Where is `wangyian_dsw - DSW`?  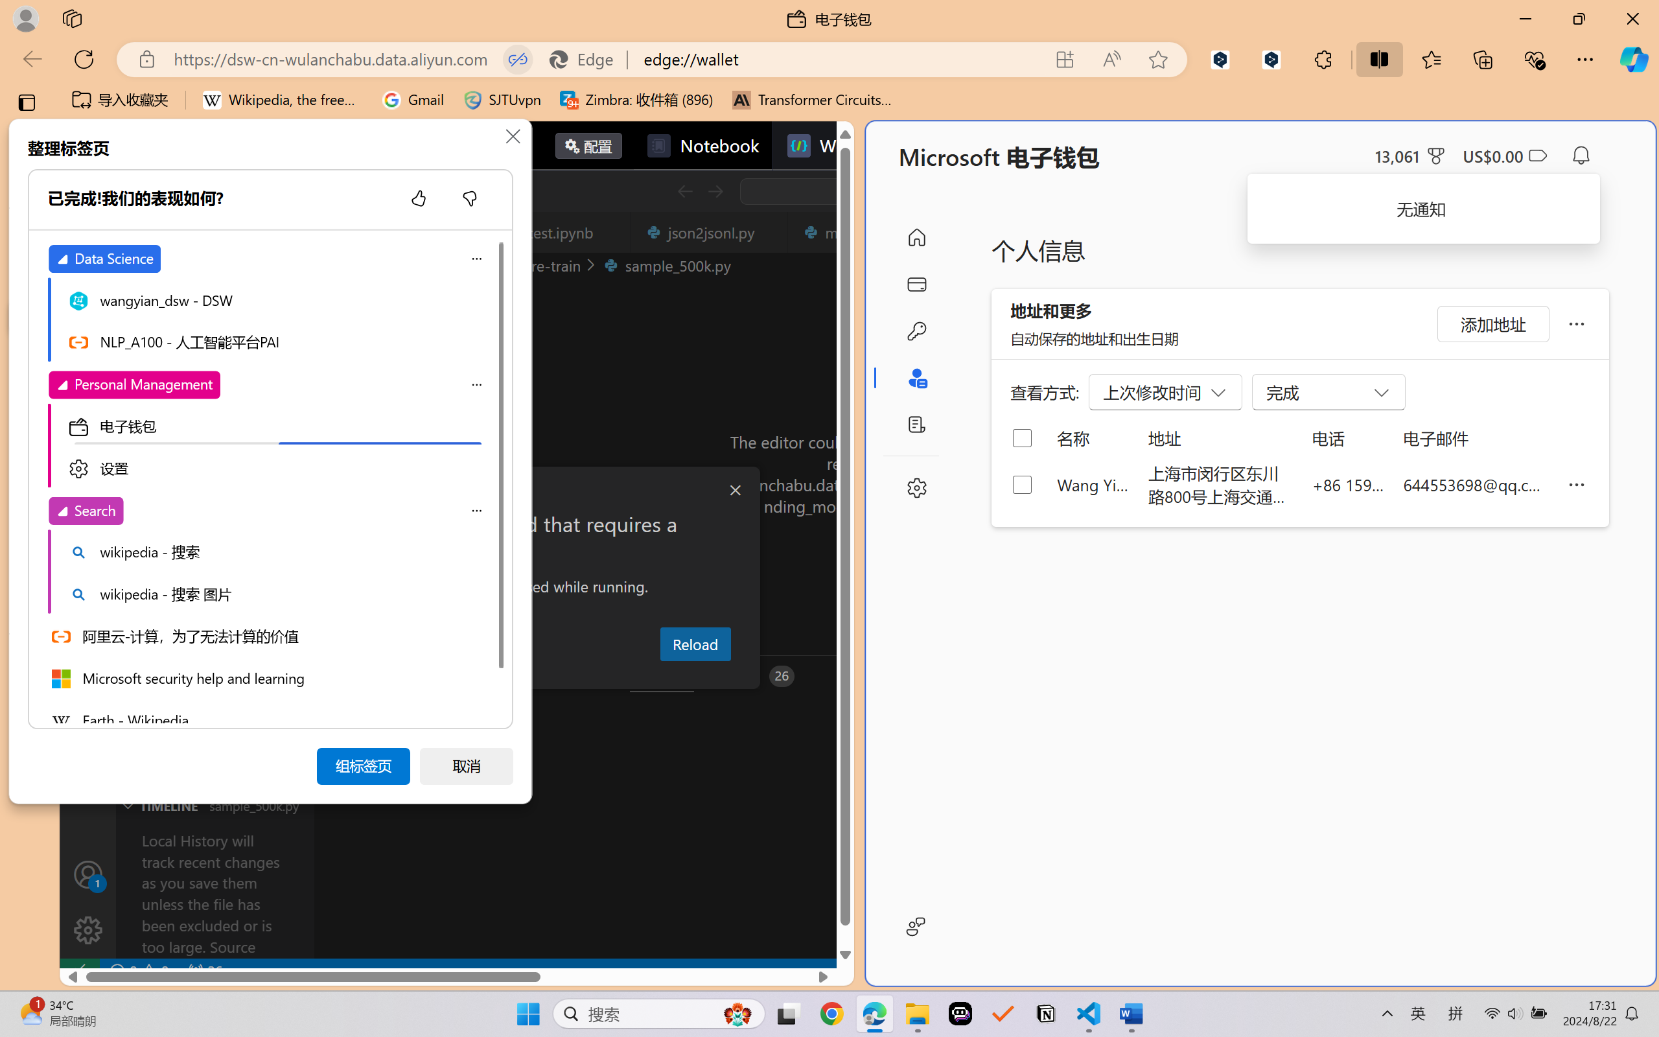
wangyian_dsw - DSW is located at coordinates (277, 299).